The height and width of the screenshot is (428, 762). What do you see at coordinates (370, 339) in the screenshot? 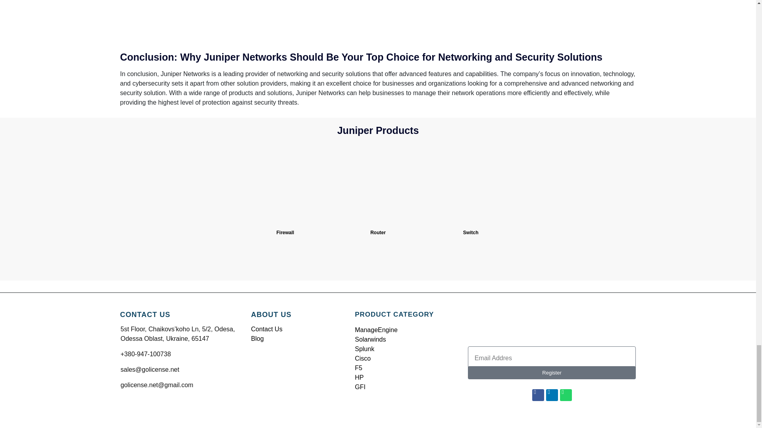
I see `Solarwinds` at bounding box center [370, 339].